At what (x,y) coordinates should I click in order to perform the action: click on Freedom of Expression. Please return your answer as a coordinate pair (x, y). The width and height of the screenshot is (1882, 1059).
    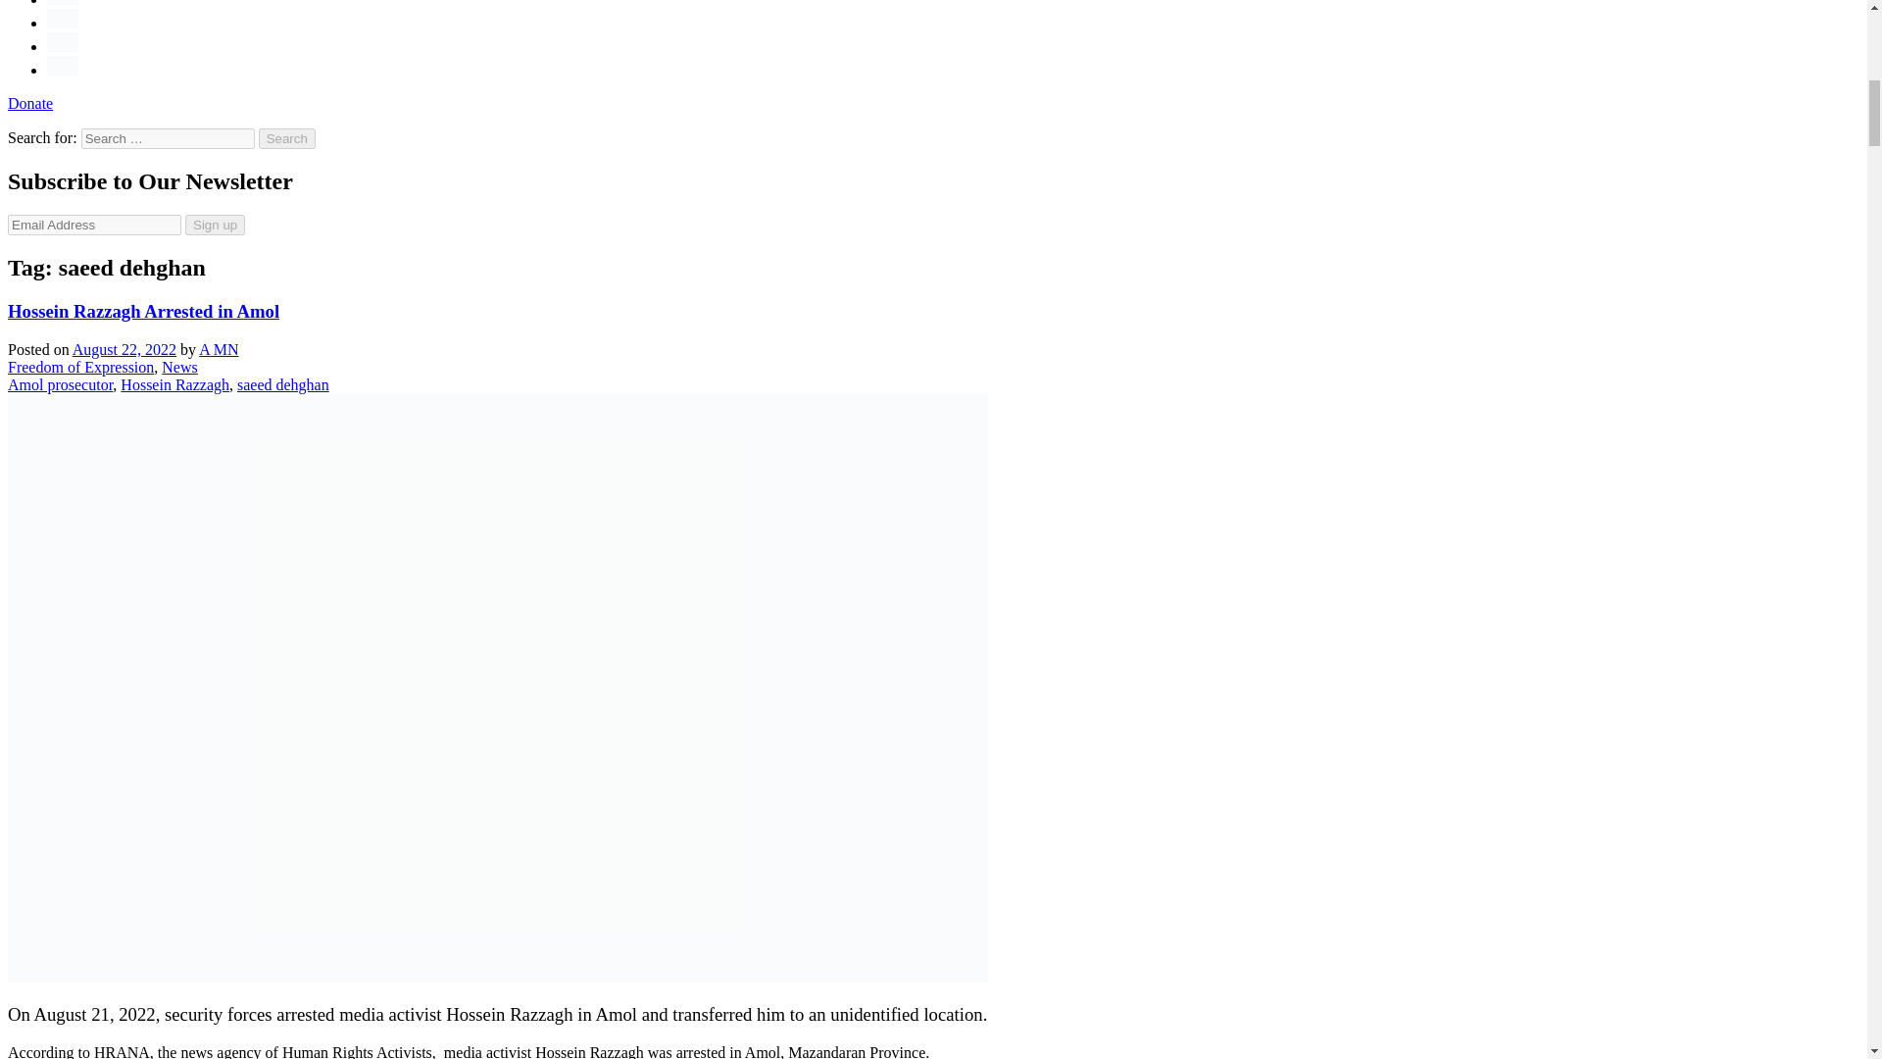
    Looking at the image, I should click on (80, 367).